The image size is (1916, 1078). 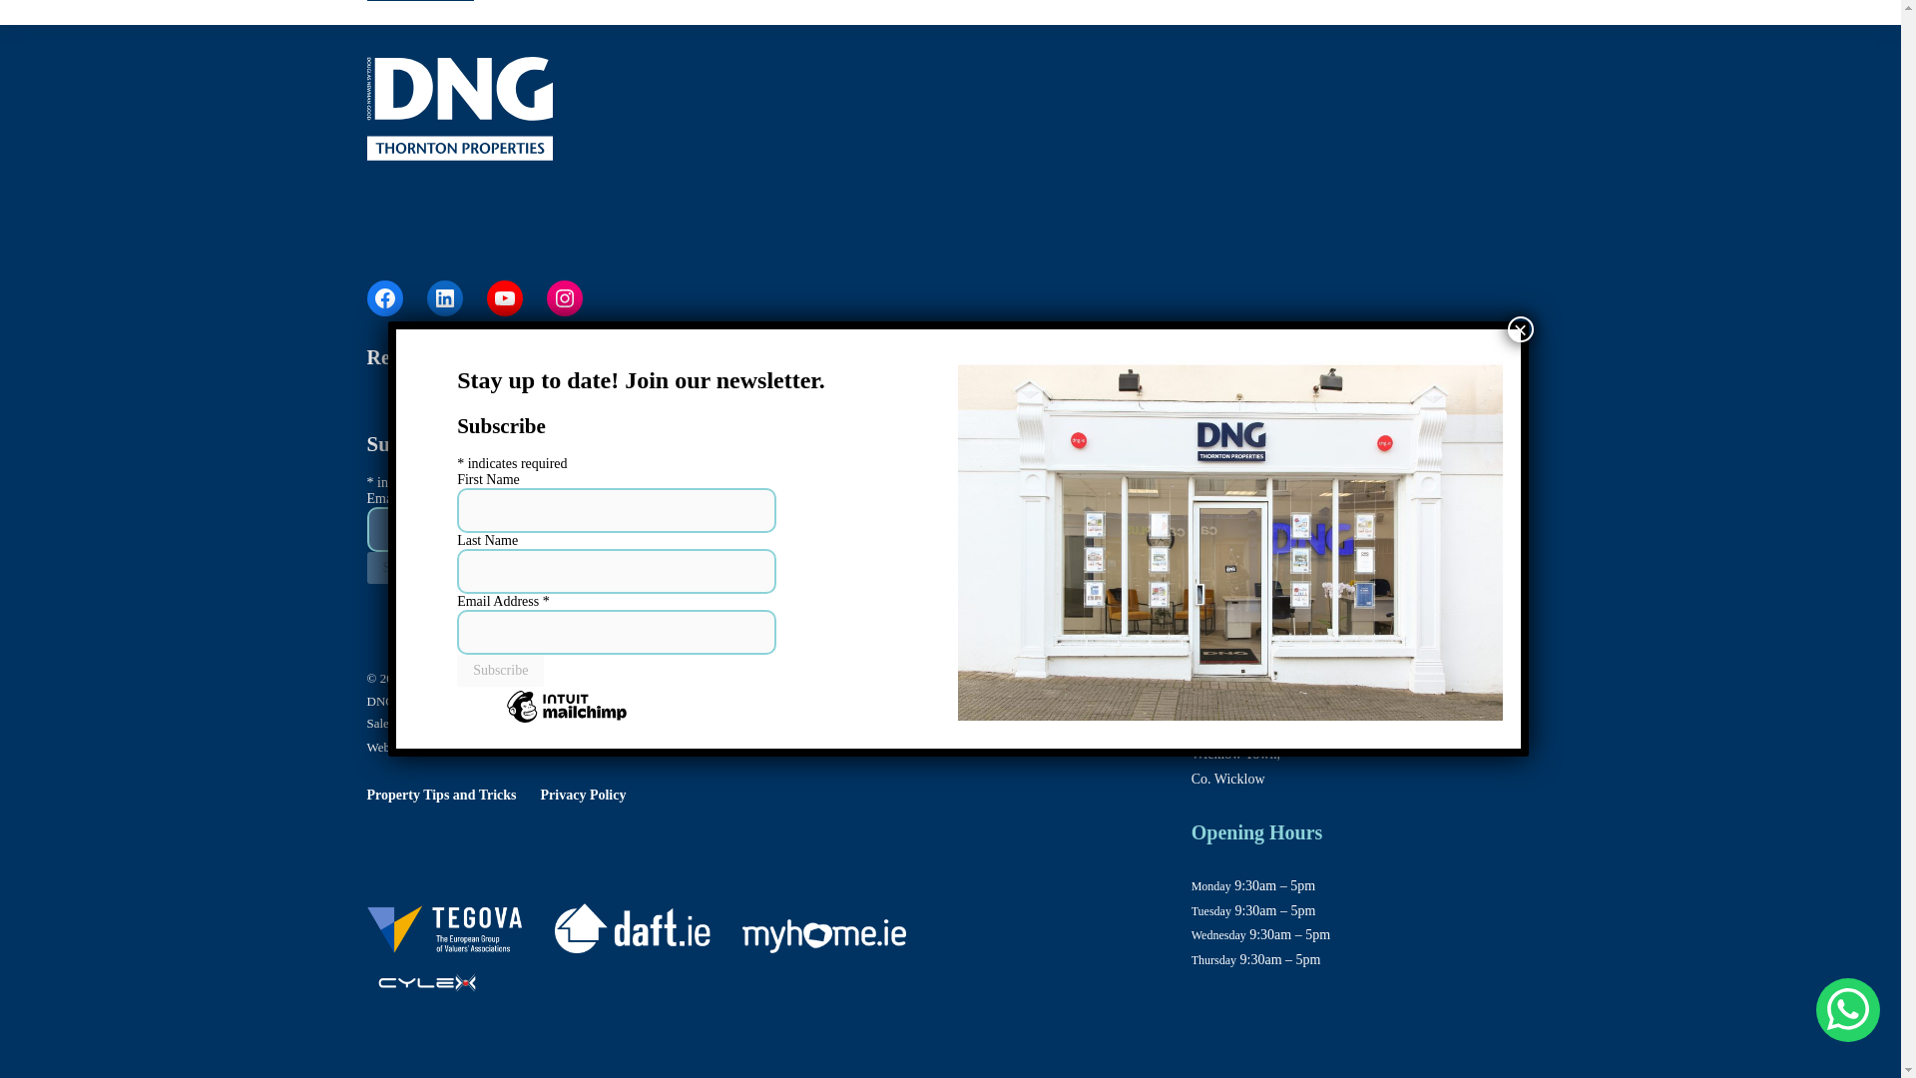 I want to click on Valuations, so click(x=1335, y=9).